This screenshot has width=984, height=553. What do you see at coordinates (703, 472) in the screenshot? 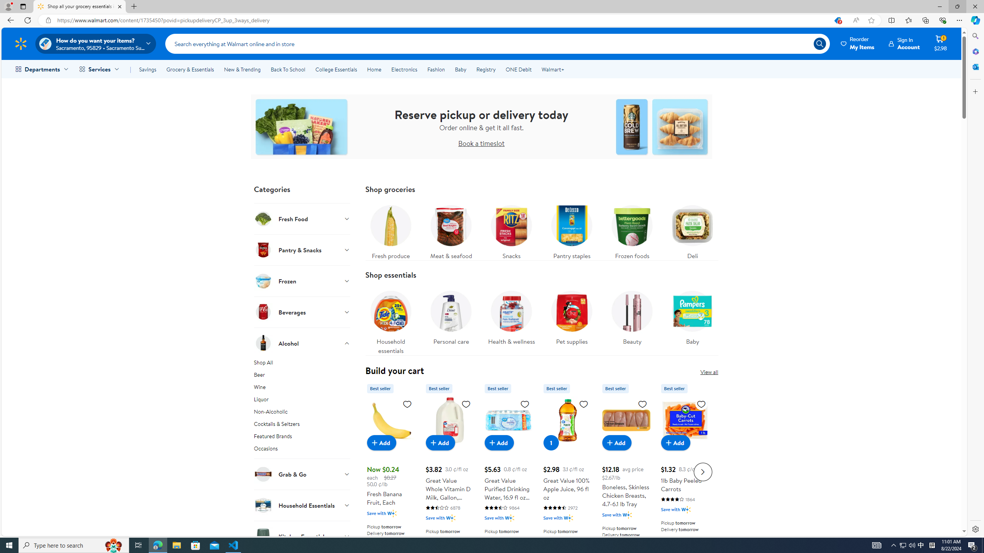
I see `Next slide for Product Carousel list` at bounding box center [703, 472].